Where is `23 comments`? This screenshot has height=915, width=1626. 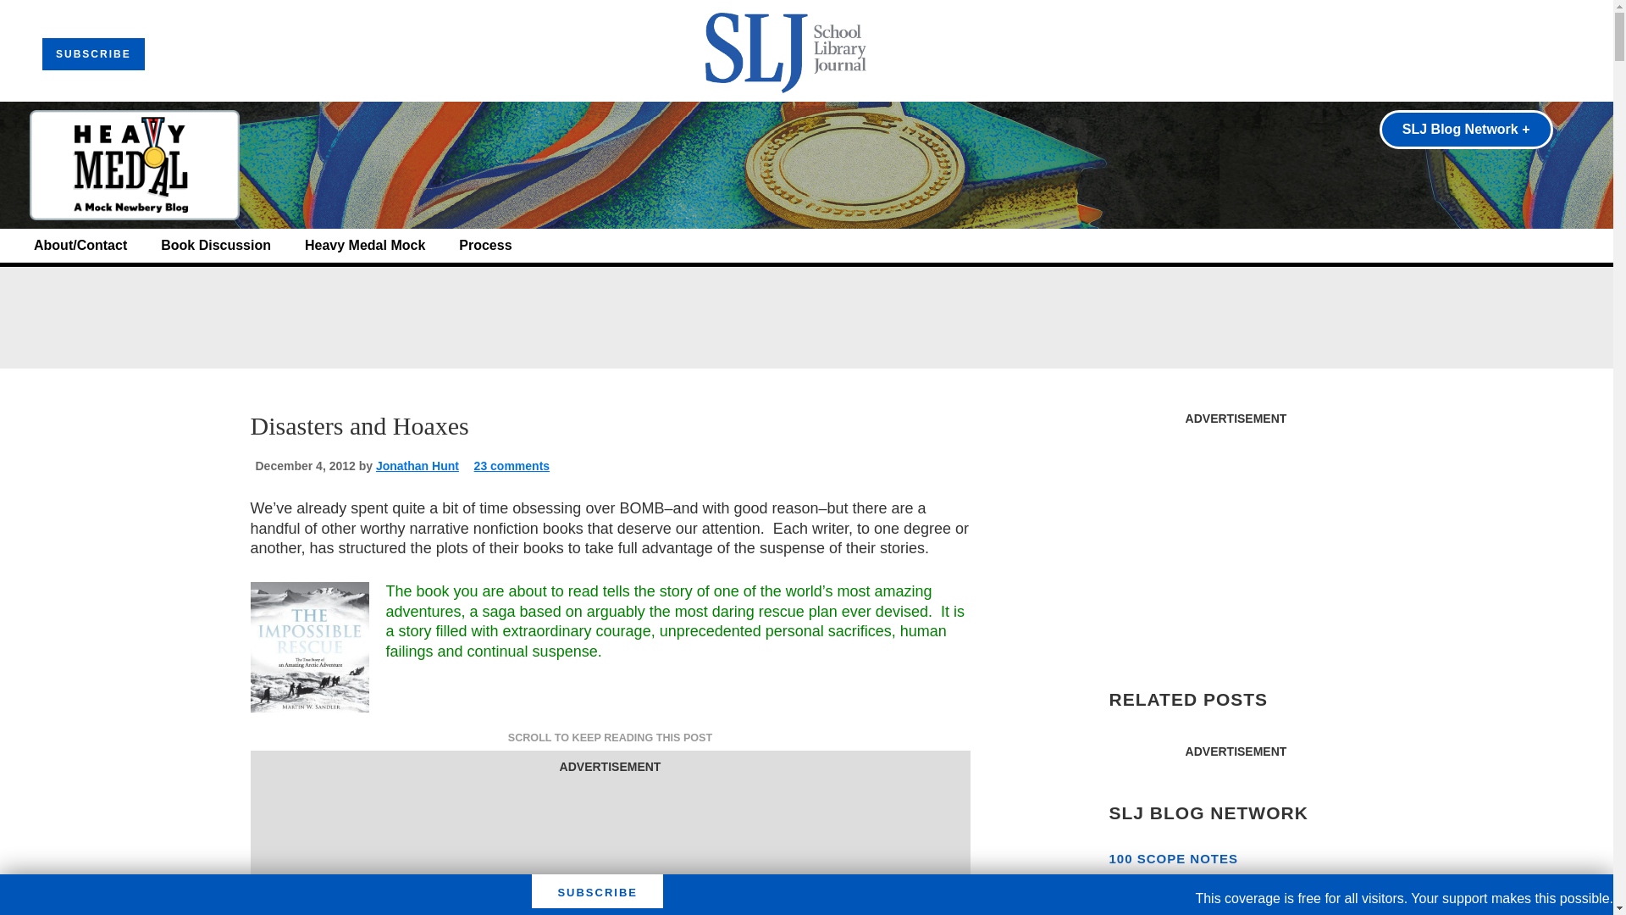
23 comments is located at coordinates (512, 466).